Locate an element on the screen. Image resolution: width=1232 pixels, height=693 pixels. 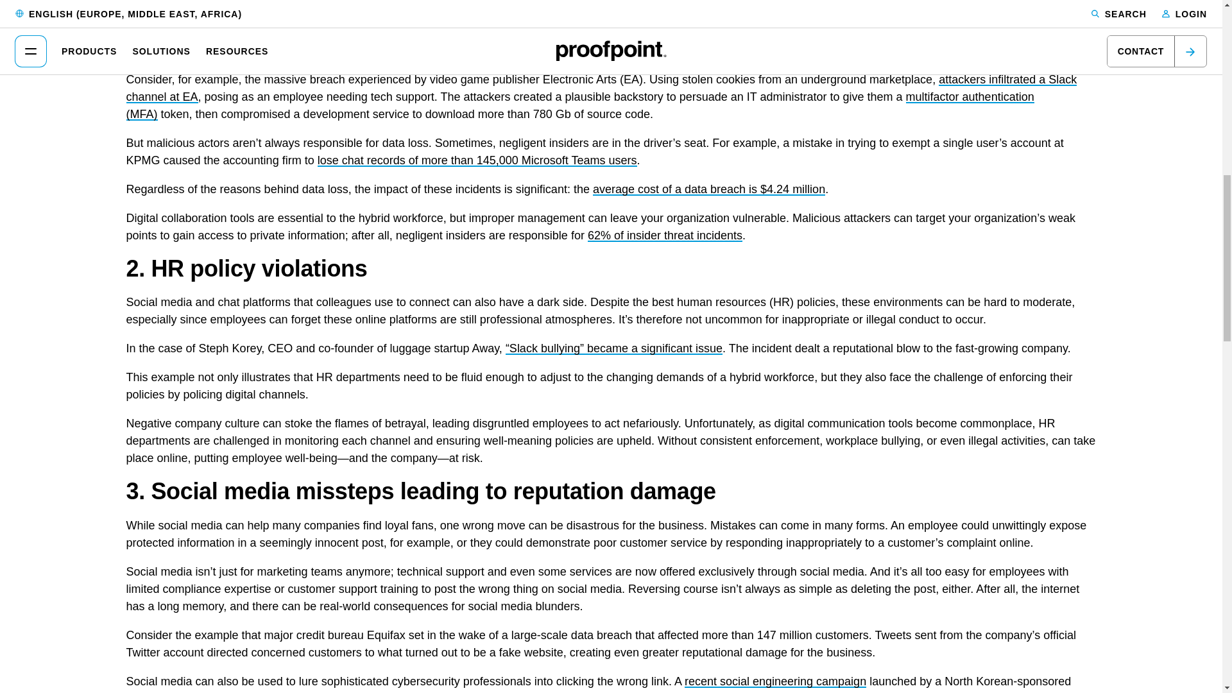
Multifactor Authentication is located at coordinates (579, 105).